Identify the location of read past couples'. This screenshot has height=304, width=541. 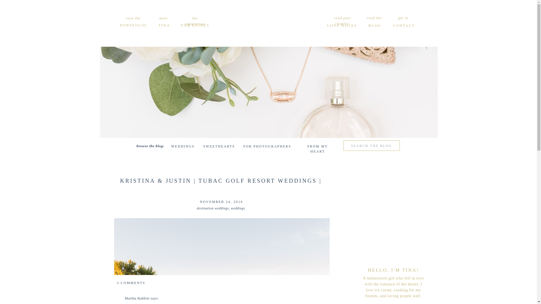
(342, 18).